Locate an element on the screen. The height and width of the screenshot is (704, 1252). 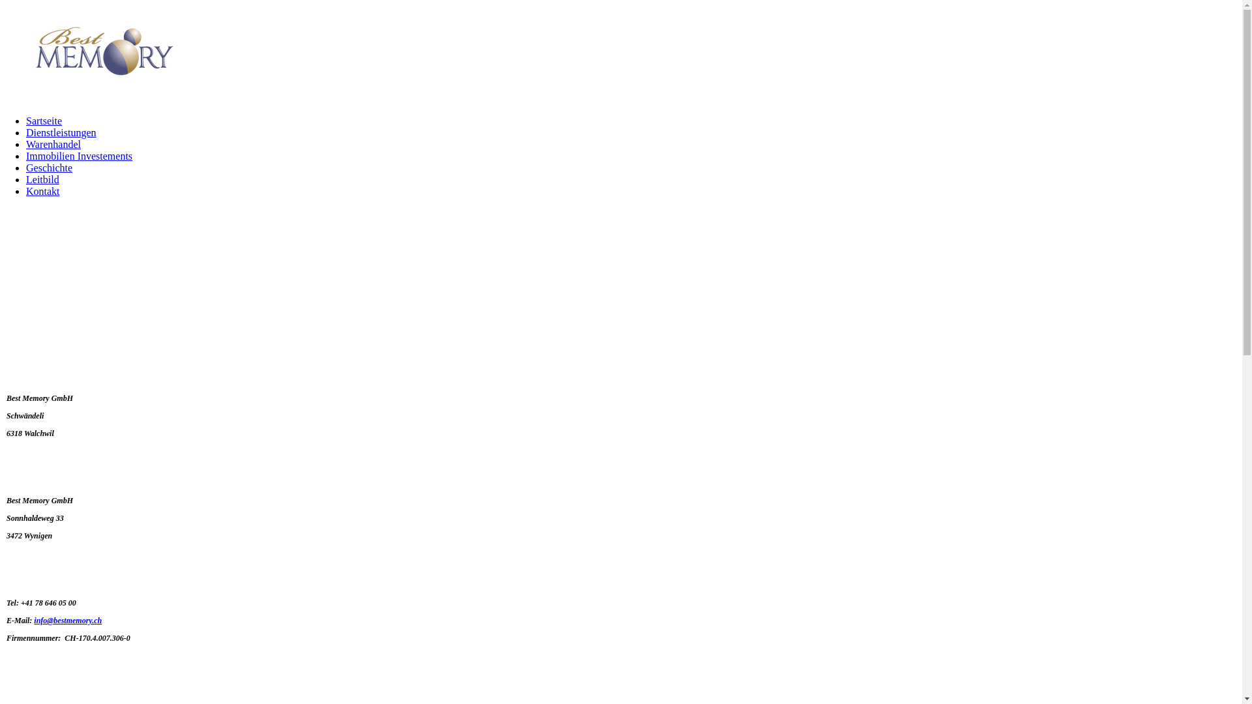
Immobilien Investements is located at coordinates (80, 156).